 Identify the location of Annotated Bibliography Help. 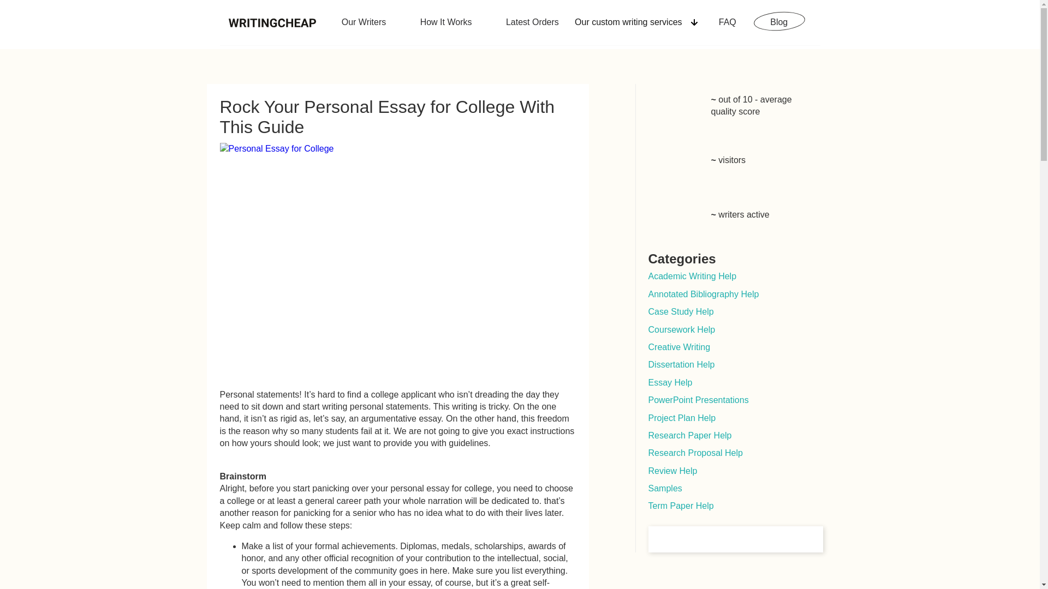
(704, 294).